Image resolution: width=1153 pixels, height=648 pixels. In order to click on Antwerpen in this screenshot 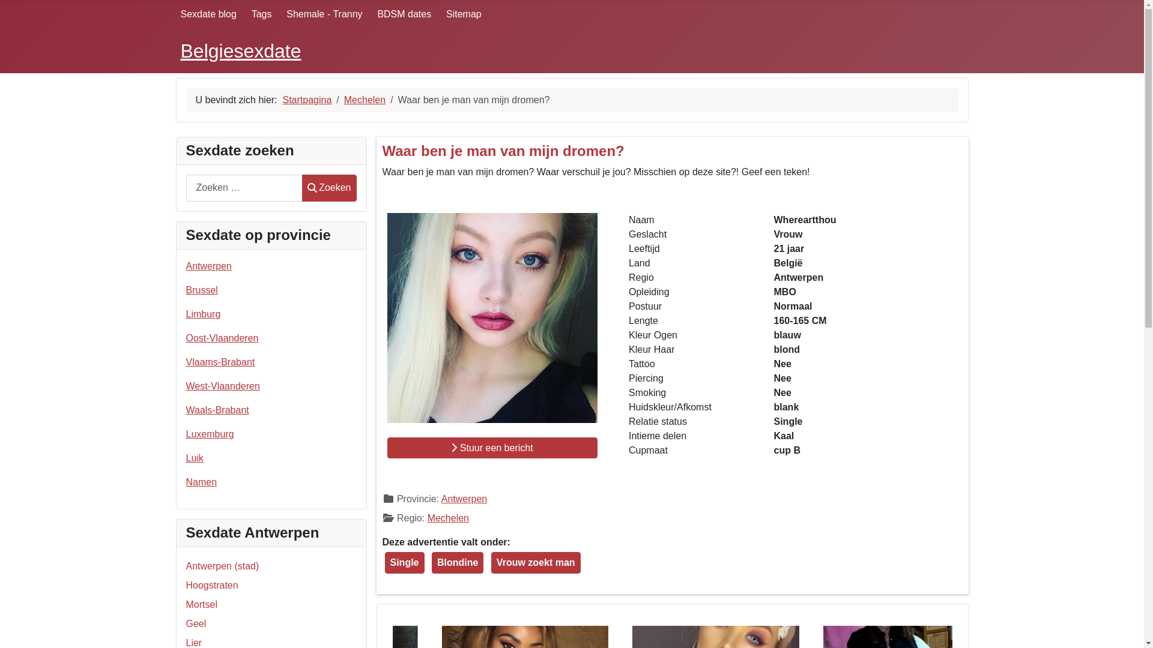, I will do `click(209, 266)`.